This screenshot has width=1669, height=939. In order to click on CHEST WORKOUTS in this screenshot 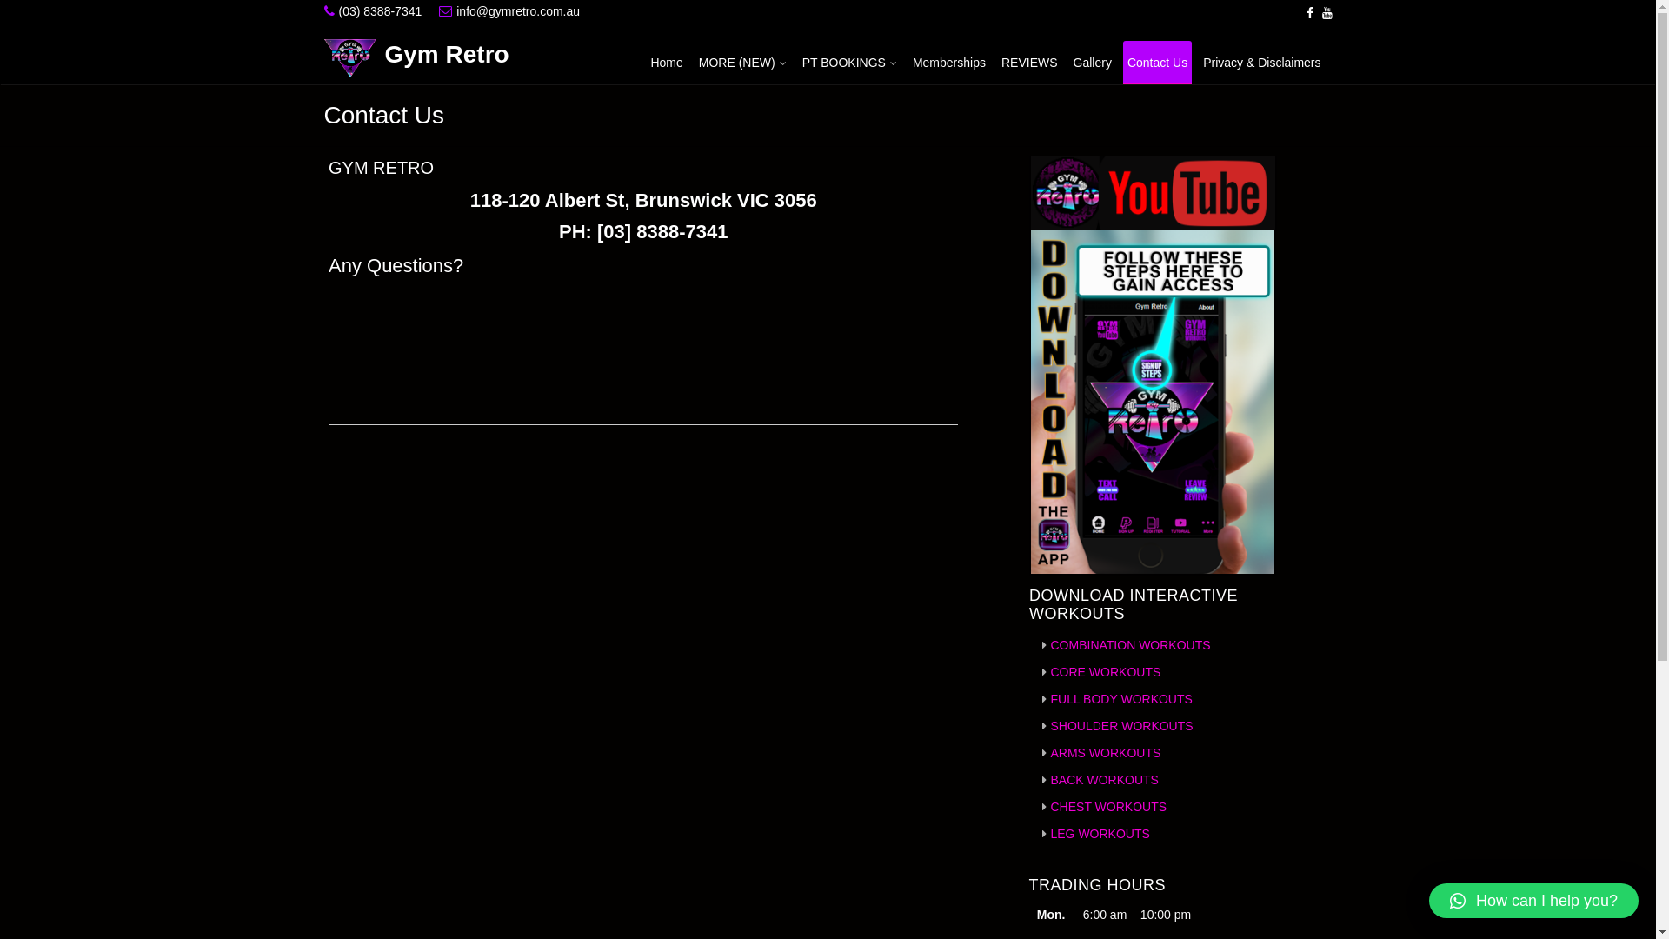, I will do `click(1108, 807)`.